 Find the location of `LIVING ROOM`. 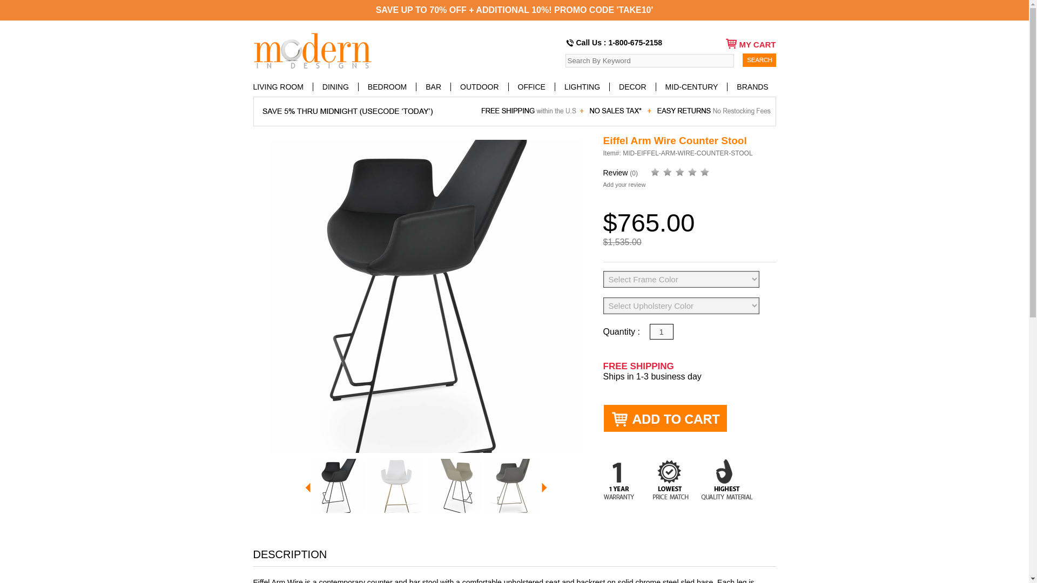

LIVING ROOM is located at coordinates (283, 86).